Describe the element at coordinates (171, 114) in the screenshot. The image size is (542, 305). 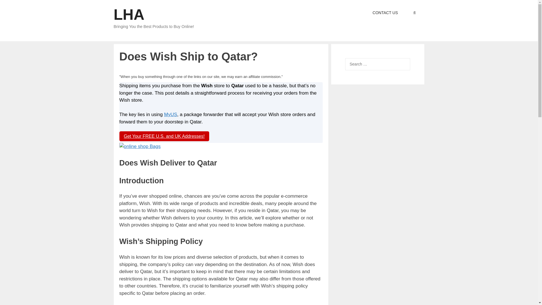
I see `MyUS` at that location.